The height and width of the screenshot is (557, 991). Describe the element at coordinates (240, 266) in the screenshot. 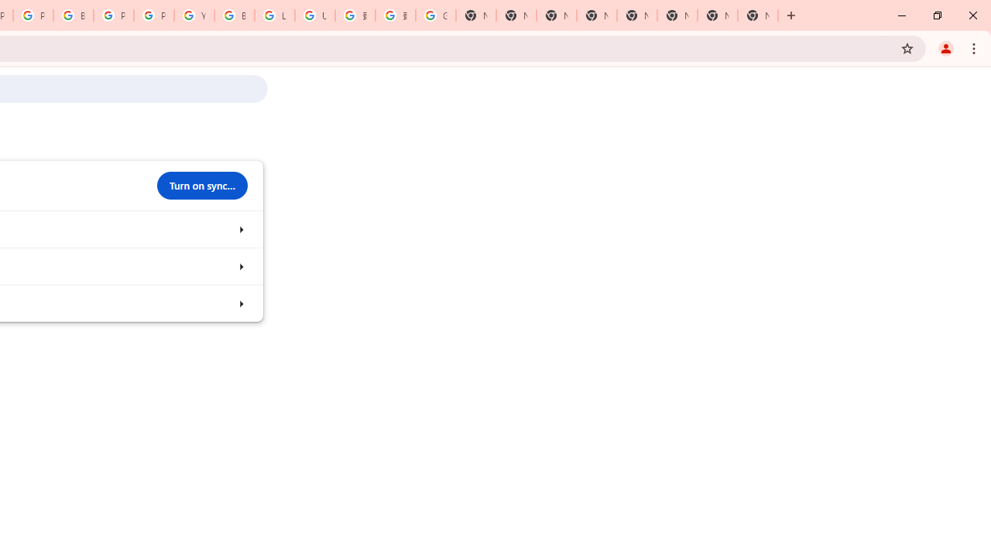

I see `Customize your Chrome profile` at that location.